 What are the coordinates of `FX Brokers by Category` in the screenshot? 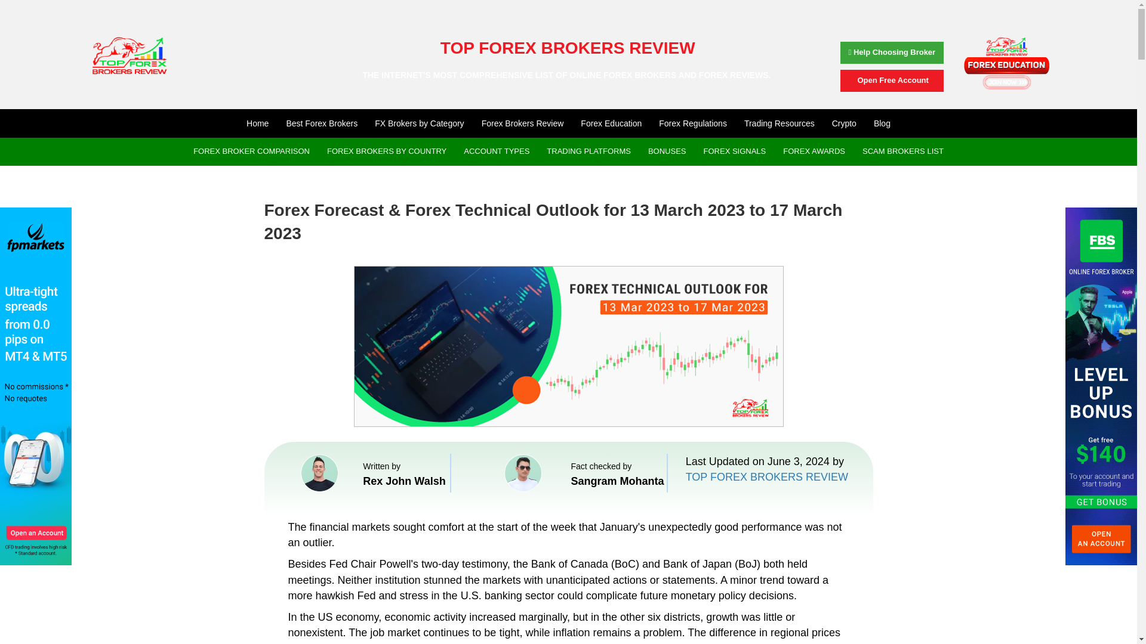 It's located at (419, 123).